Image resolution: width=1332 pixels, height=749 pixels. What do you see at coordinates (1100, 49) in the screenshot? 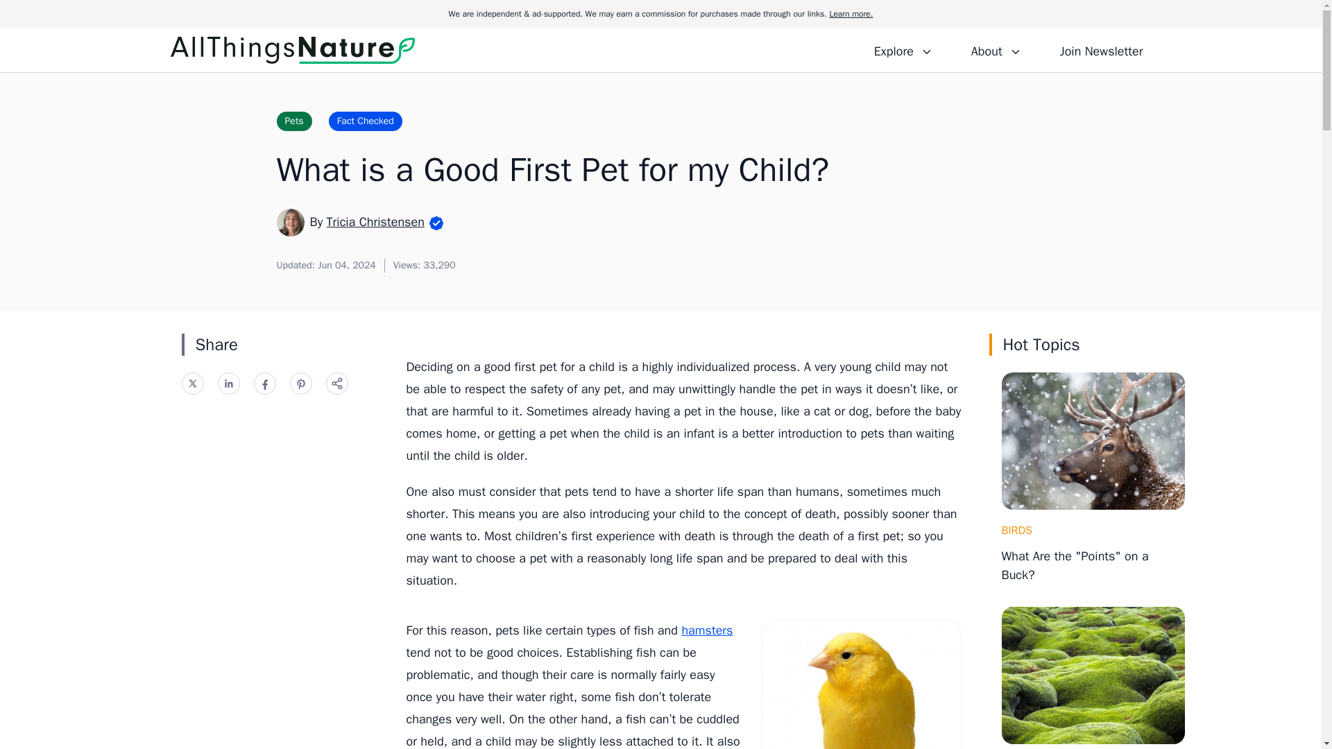
I see `Join Newsletter` at bounding box center [1100, 49].